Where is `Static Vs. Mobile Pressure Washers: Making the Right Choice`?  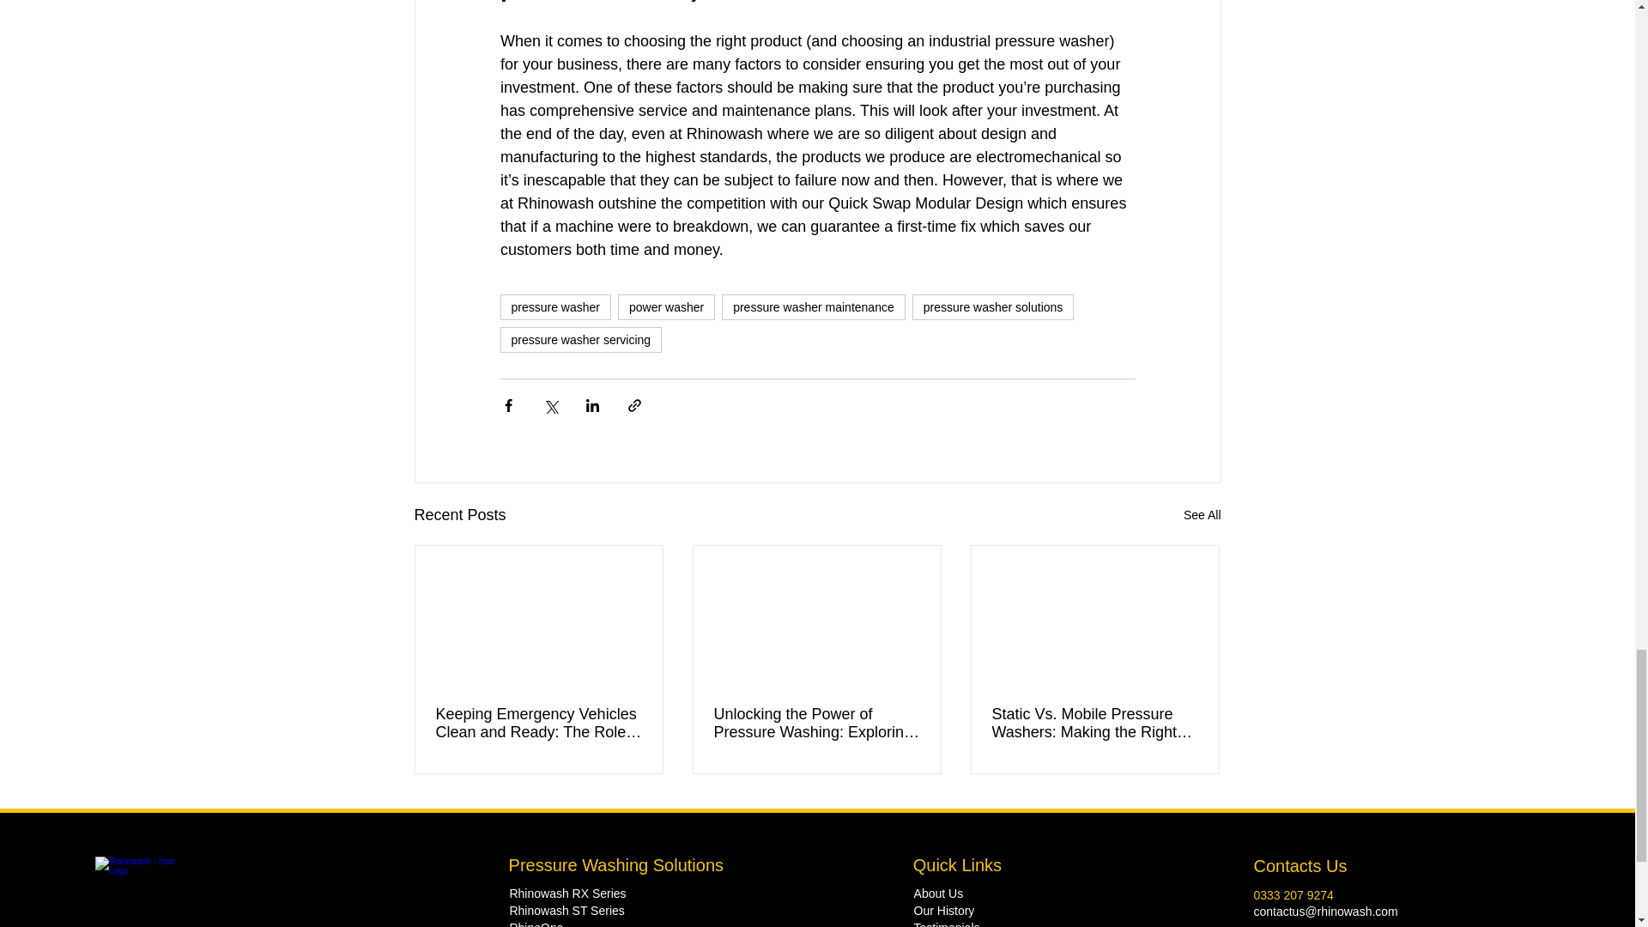 Static Vs. Mobile Pressure Washers: Making the Right Choice is located at coordinates (1094, 723).